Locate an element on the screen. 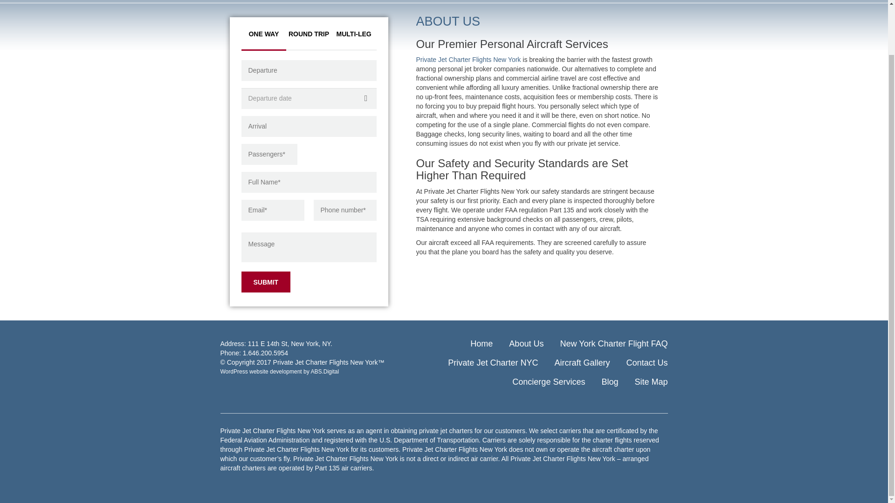 The width and height of the screenshot is (895, 503). Blog is located at coordinates (610, 382).